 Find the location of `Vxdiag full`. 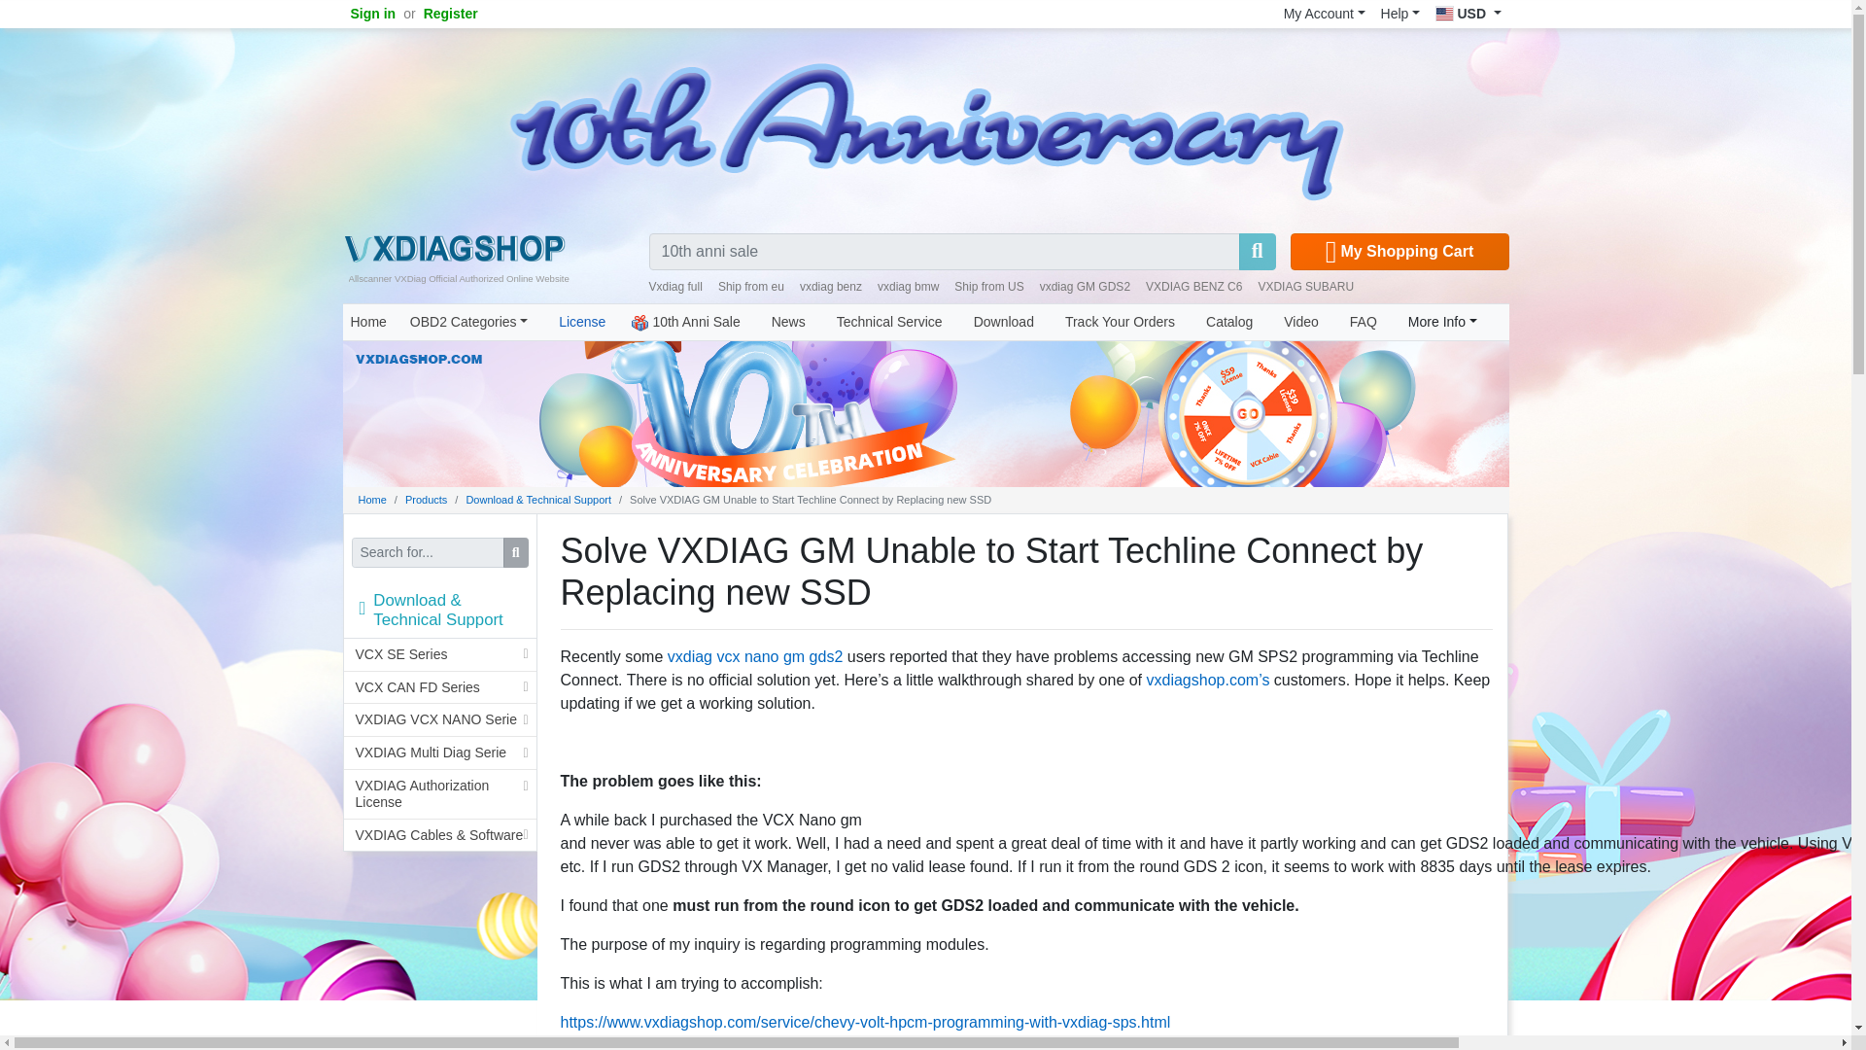

Vxdiag full is located at coordinates (676, 287).